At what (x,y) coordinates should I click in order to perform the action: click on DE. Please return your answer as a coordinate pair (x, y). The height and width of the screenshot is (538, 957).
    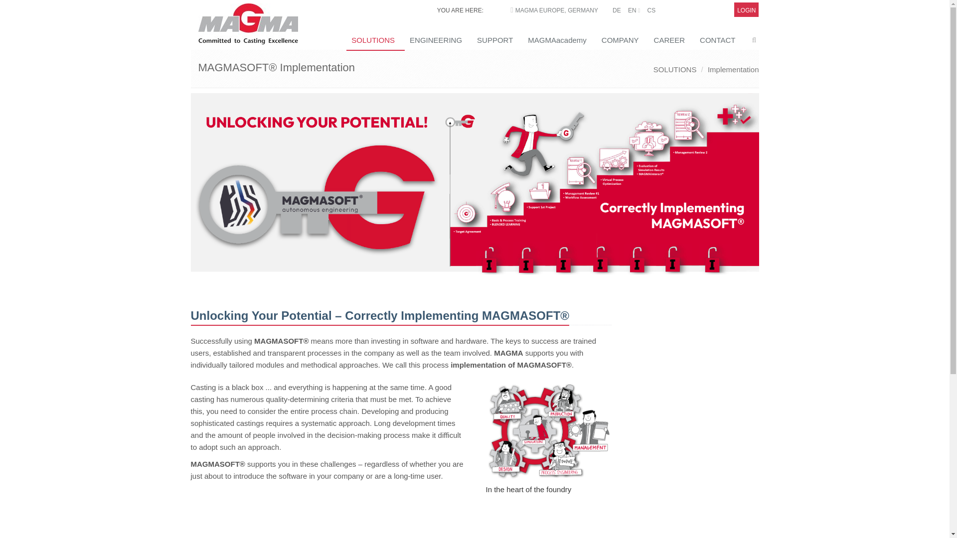
    Looking at the image, I should click on (617, 10).